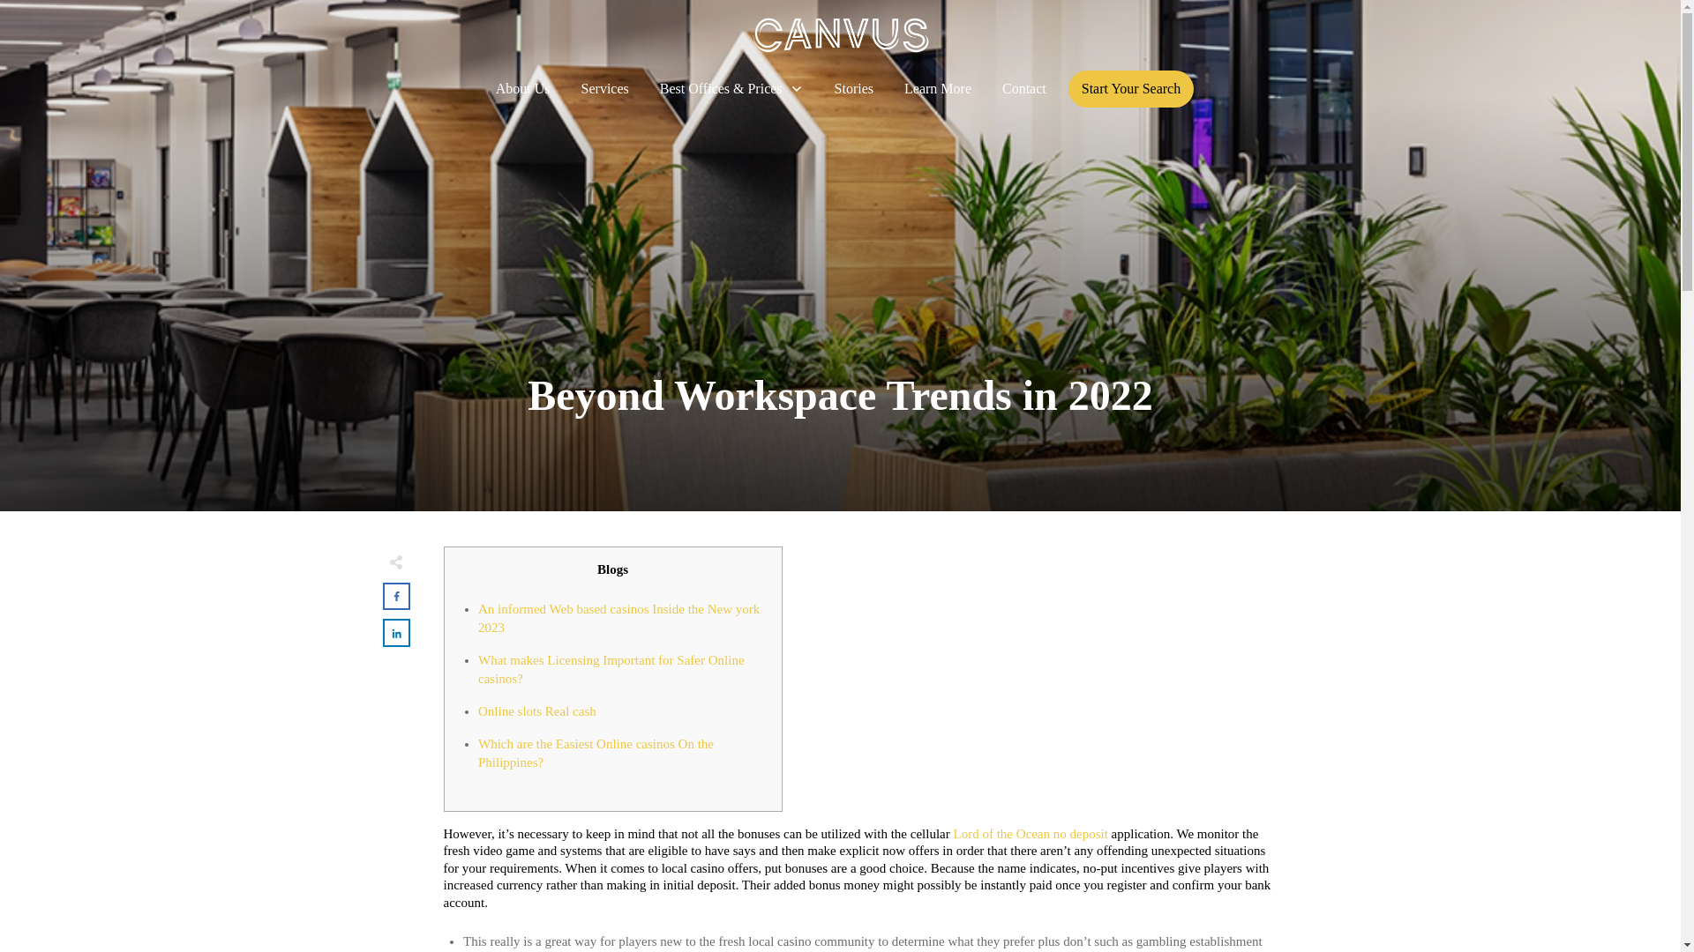 This screenshot has width=1694, height=952. Describe the element at coordinates (854, 88) in the screenshot. I see `Stories` at that location.